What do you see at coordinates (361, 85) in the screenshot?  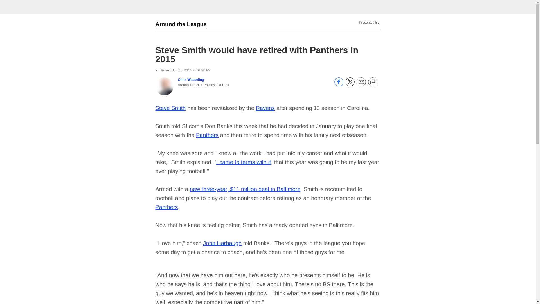 I see `Send email` at bounding box center [361, 85].